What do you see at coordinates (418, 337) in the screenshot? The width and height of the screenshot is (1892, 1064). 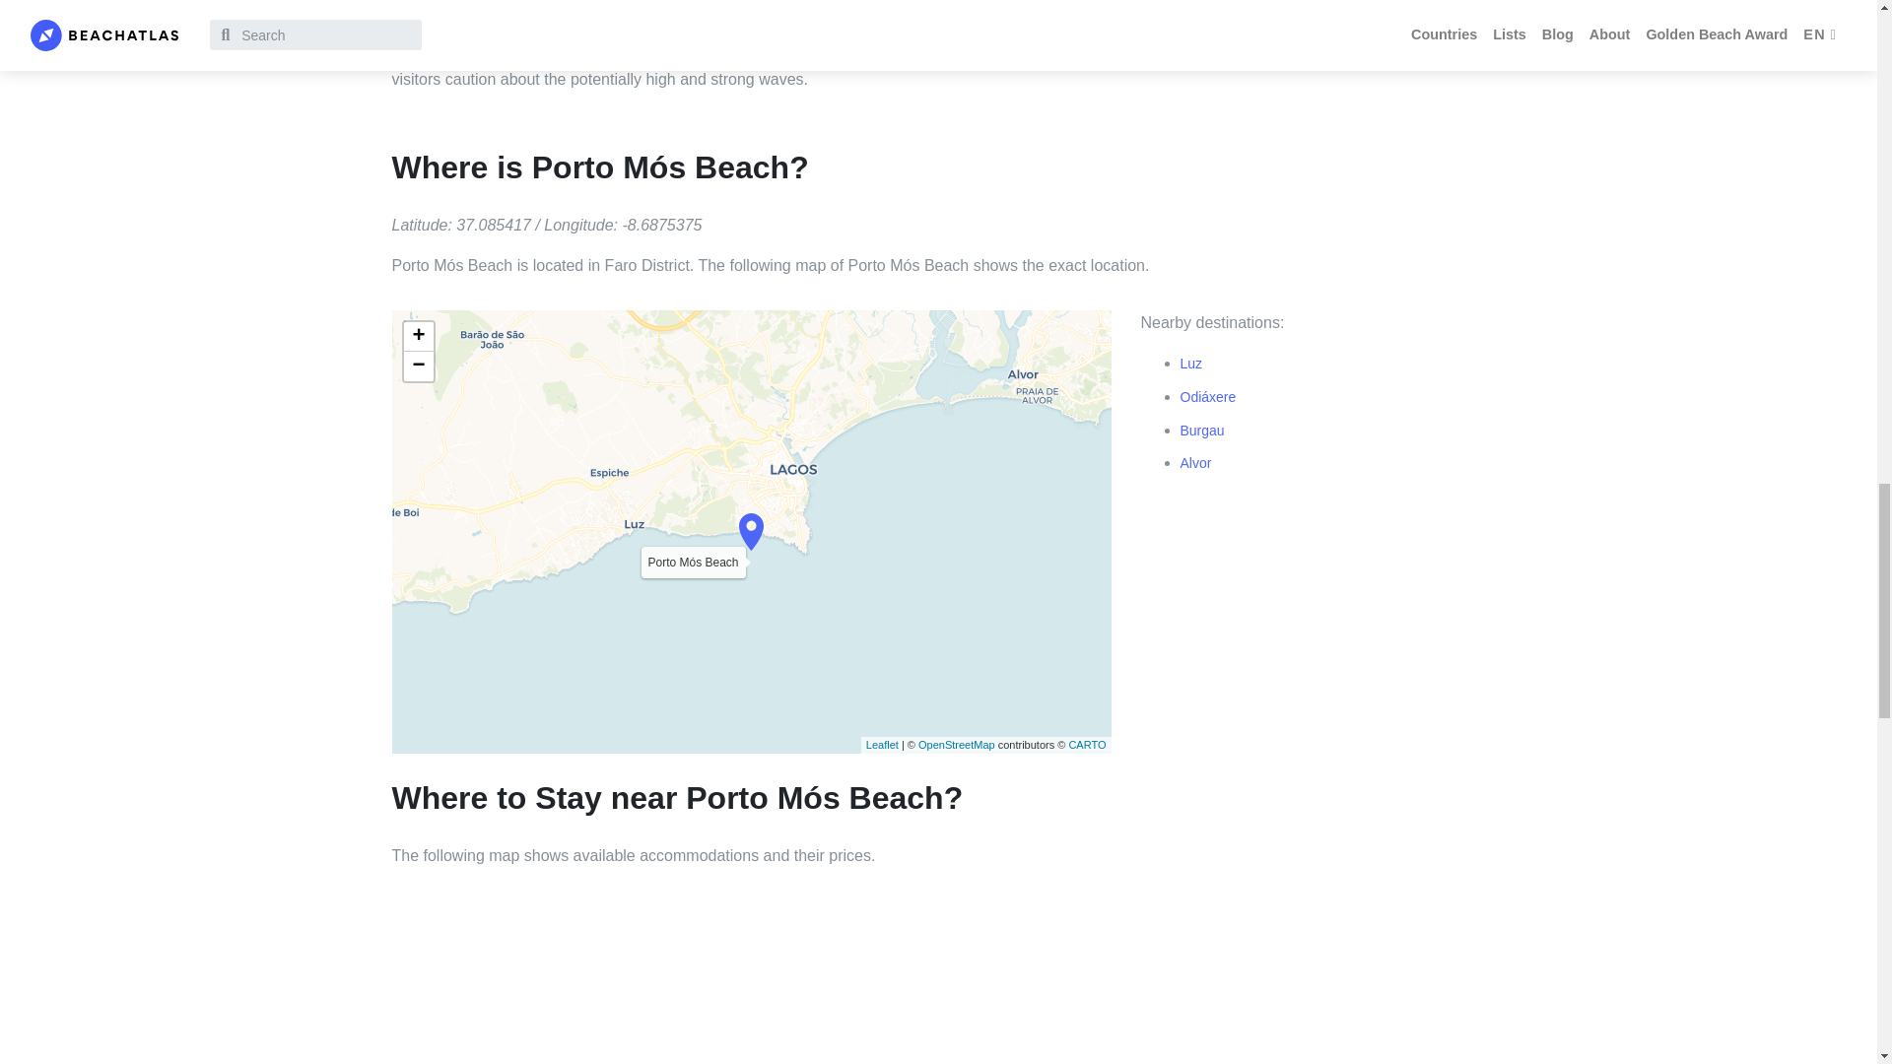 I see `Zoom in` at bounding box center [418, 337].